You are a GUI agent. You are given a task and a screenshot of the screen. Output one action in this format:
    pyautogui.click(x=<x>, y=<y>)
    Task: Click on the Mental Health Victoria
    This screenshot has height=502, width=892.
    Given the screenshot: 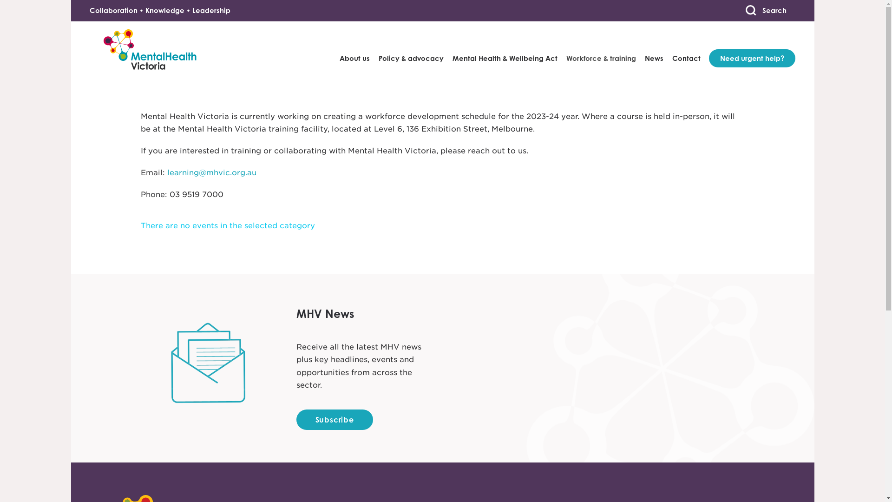 What is the action you would take?
    pyautogui.click(x=137, y=49)
    